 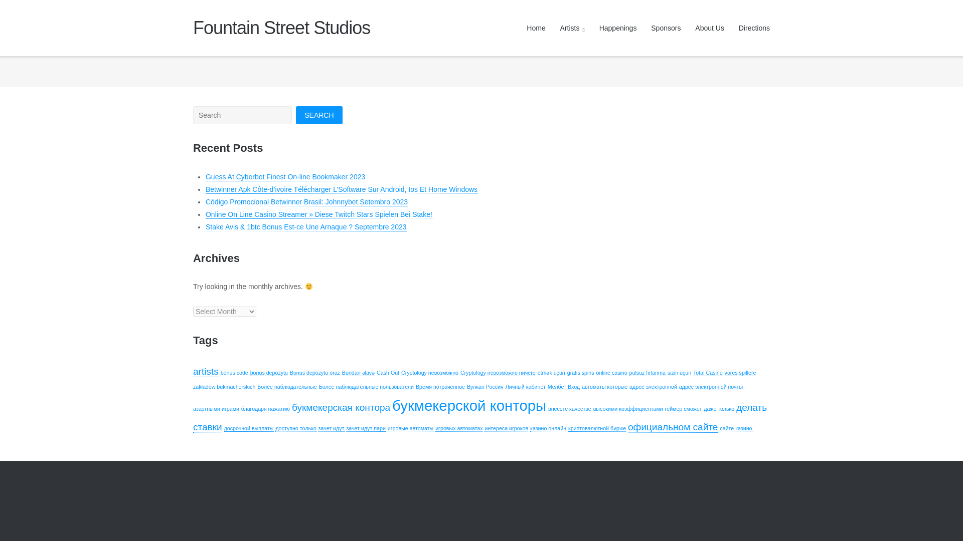 I want to click on Bonus depozytu oraz, so click(x=314, y=373).